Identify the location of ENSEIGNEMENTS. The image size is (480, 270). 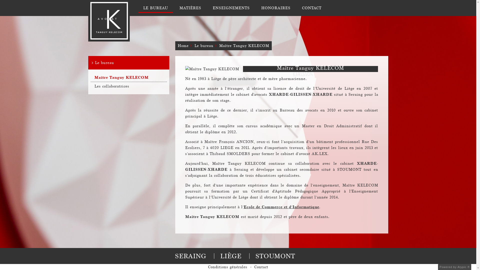
(231, 8).